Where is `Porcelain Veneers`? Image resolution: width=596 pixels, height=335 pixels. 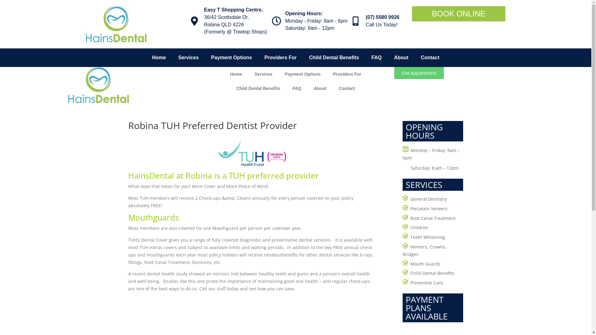 Porcelain Veneers is located at coordinates (429, 208).